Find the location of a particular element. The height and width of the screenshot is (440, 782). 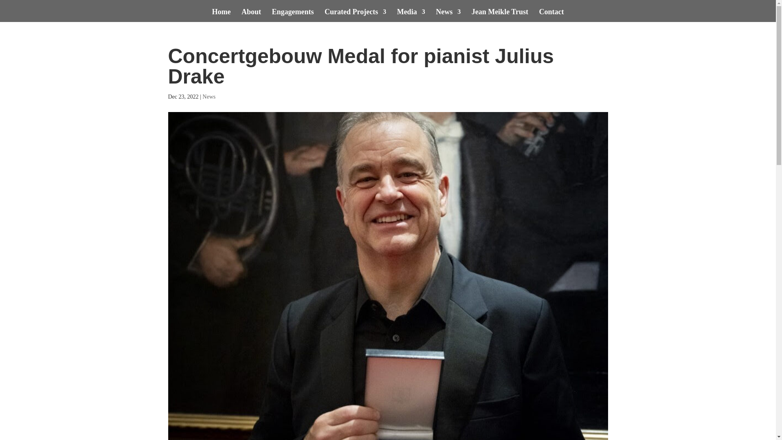

Media is located at coordinates (411, 15).